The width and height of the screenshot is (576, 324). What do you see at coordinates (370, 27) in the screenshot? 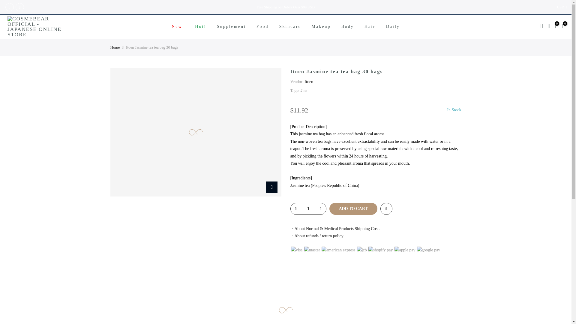
I see `Hair` at bounding box center [370, 27].